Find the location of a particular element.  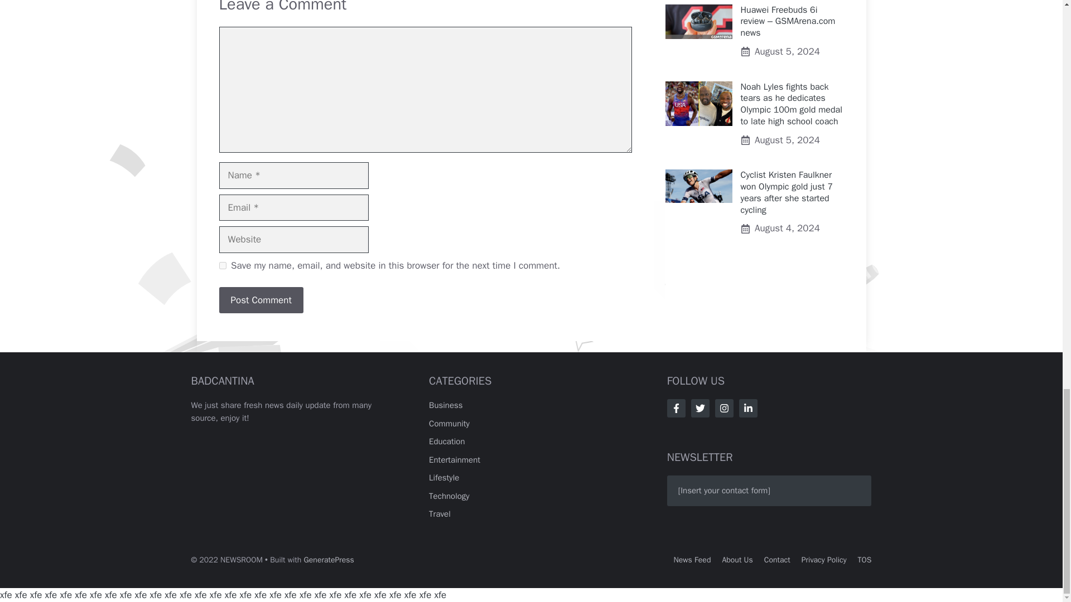

Education is located at coordinates (447, 441).